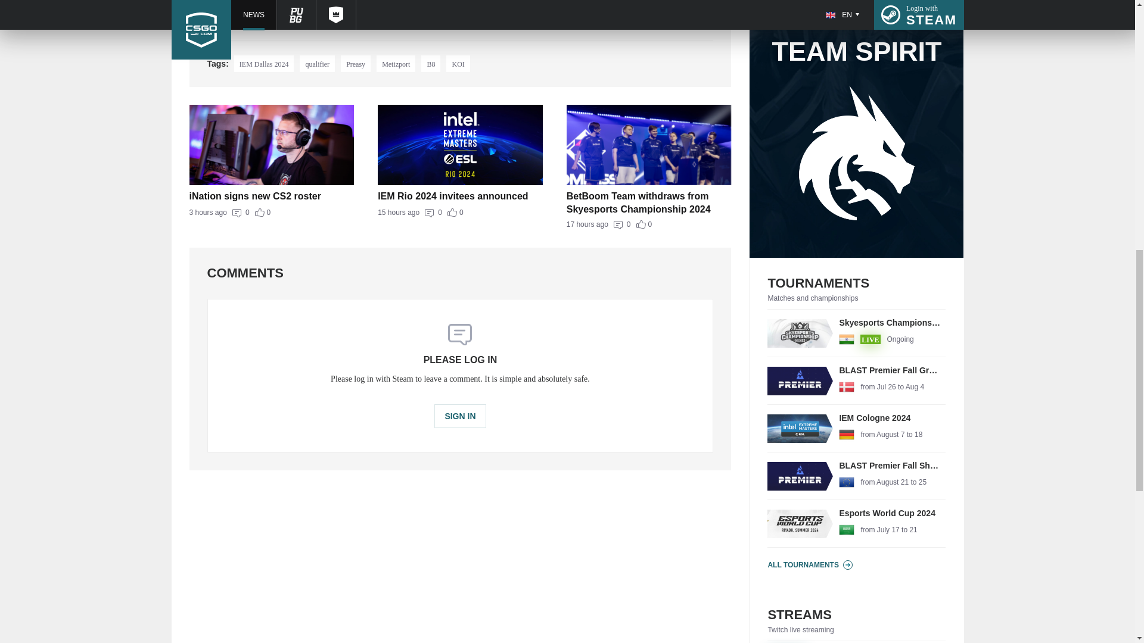 The height and width of the screenshot is (643, 1144). What do you see at coordinates (460, 416) in the screenshot?
I see `SIGN IN` at bounding box center [460, 416].